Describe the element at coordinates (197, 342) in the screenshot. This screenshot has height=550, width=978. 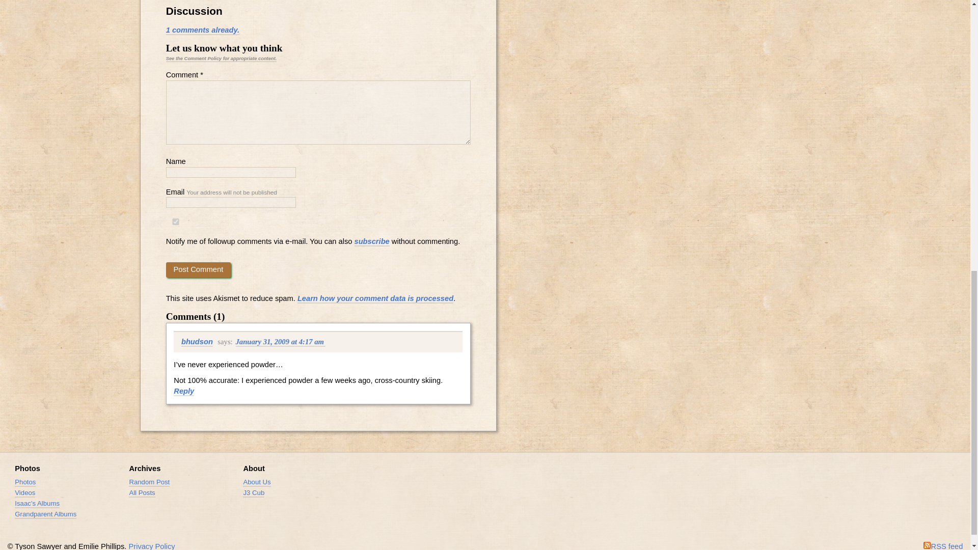
I see `bhudson` at that location.